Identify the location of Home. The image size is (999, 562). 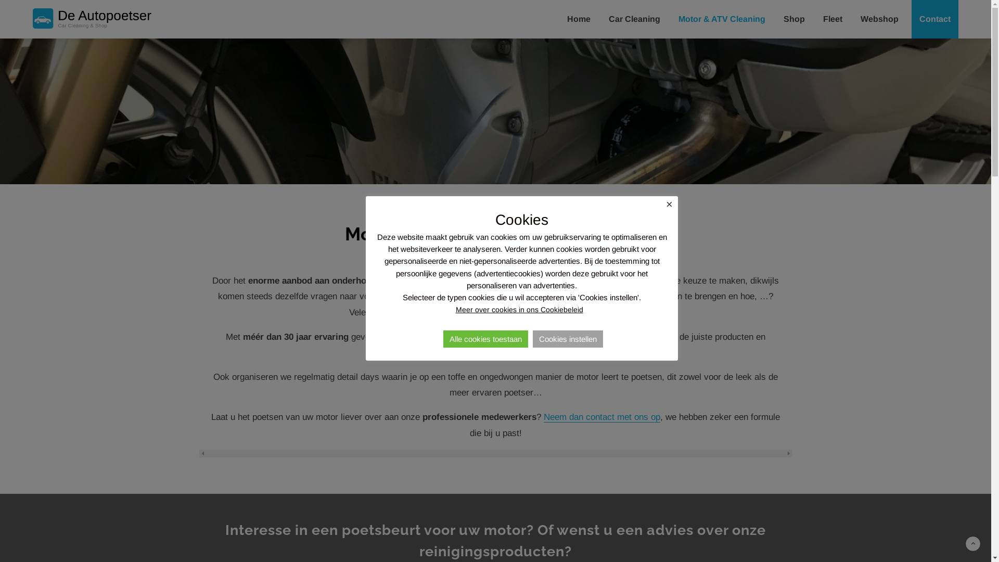
(580, 19).